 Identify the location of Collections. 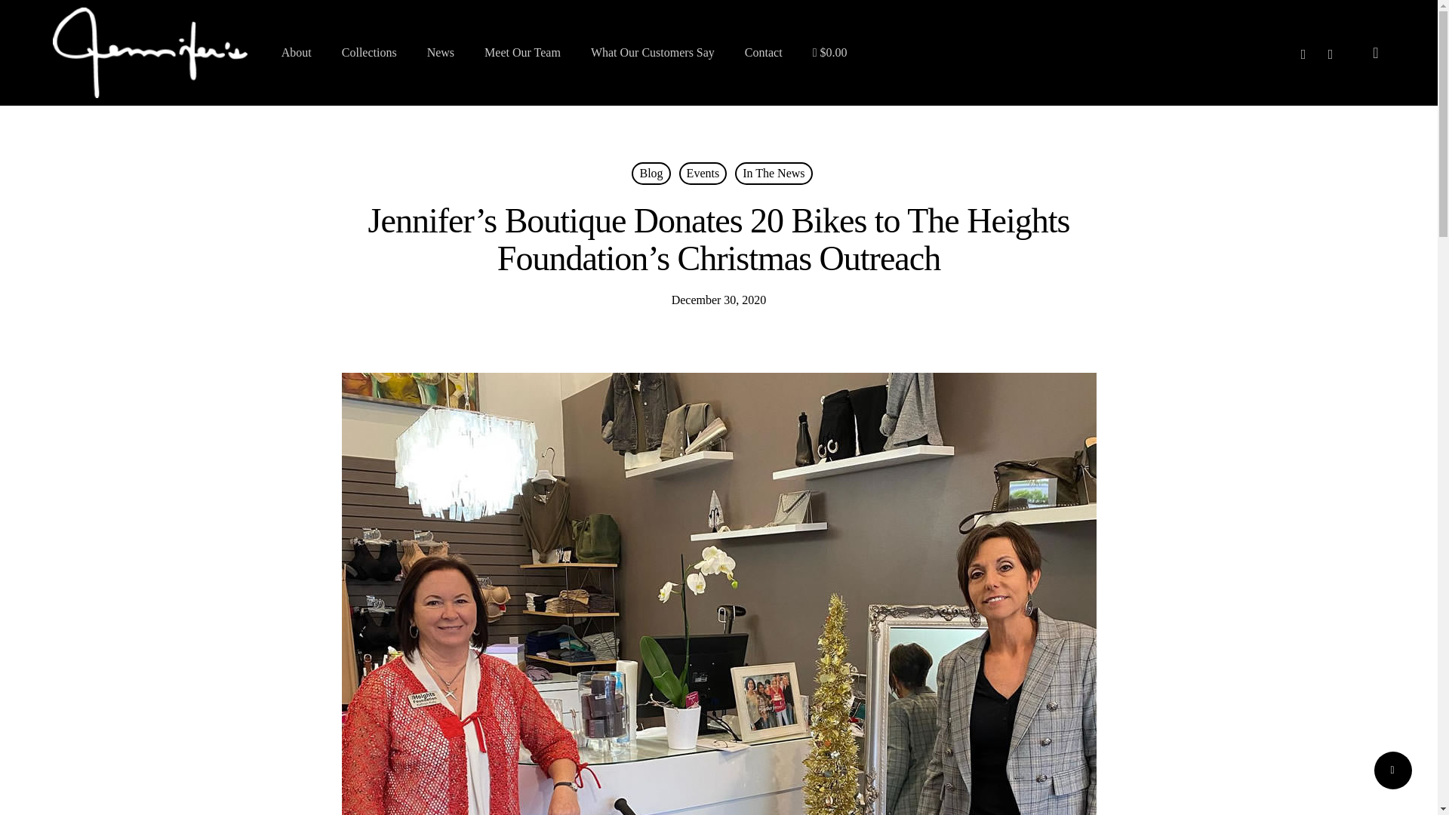
(370, 52).